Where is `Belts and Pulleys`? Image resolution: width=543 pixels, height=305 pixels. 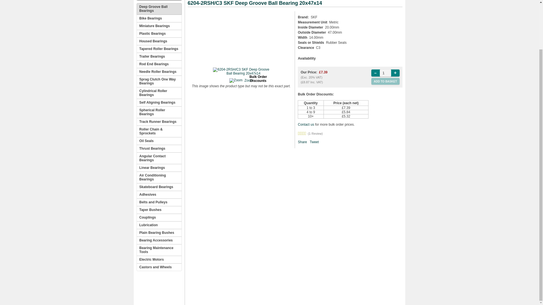 Belts and Pulleys is located at coordinates (159, 202).